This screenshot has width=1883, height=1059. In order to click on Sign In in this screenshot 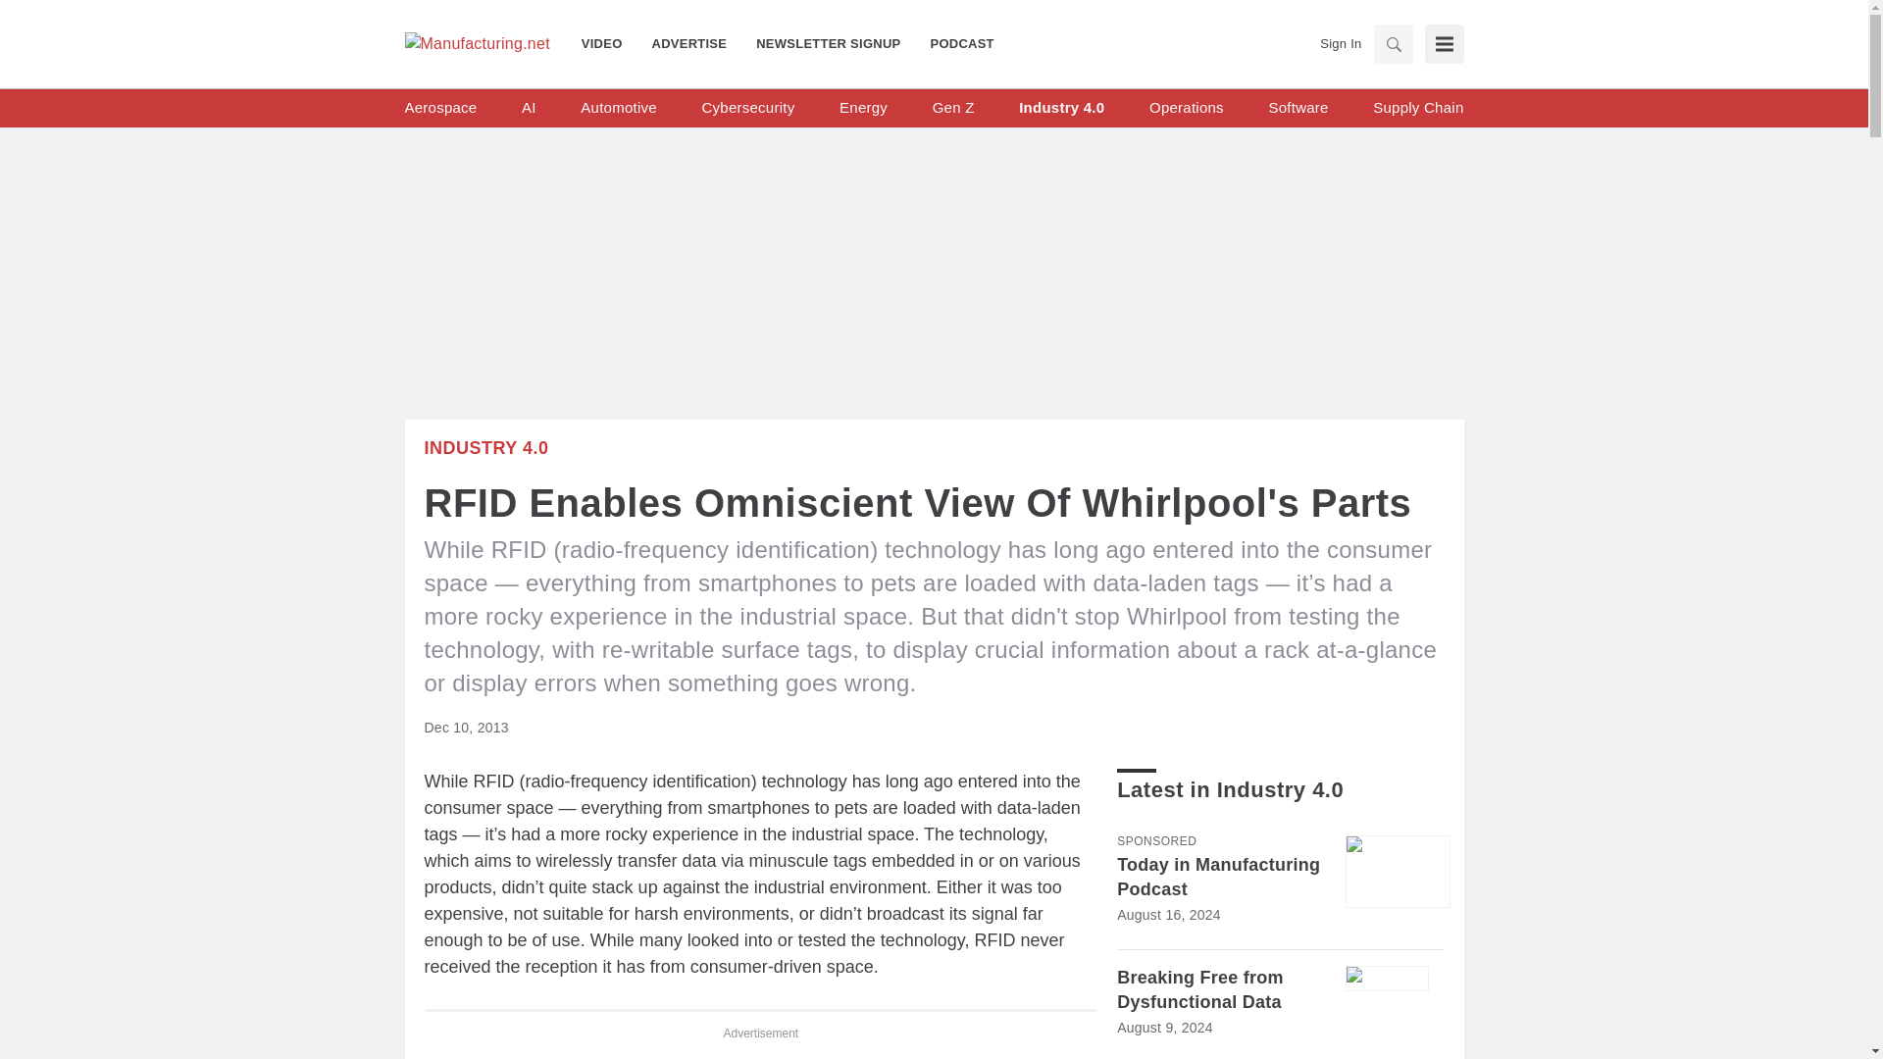, I will do `click(1340, 43)`.